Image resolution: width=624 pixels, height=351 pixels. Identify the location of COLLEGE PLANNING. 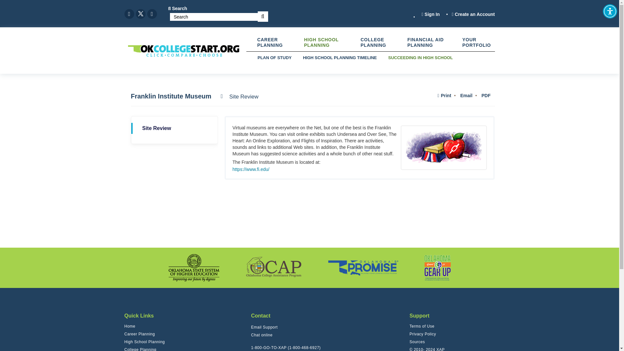
(383, 42).